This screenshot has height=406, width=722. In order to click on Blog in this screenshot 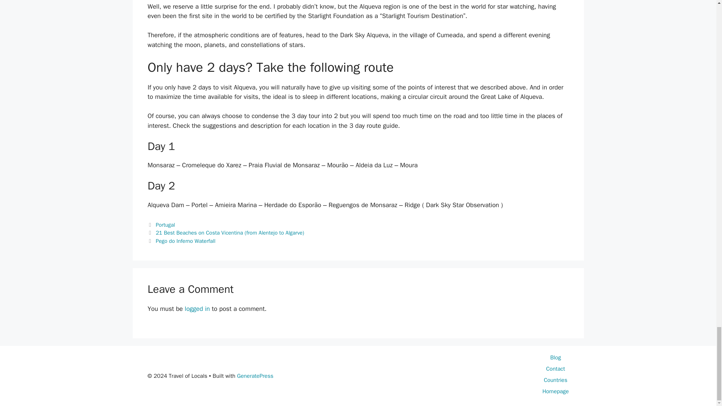, I will do `click(555, 357)`.